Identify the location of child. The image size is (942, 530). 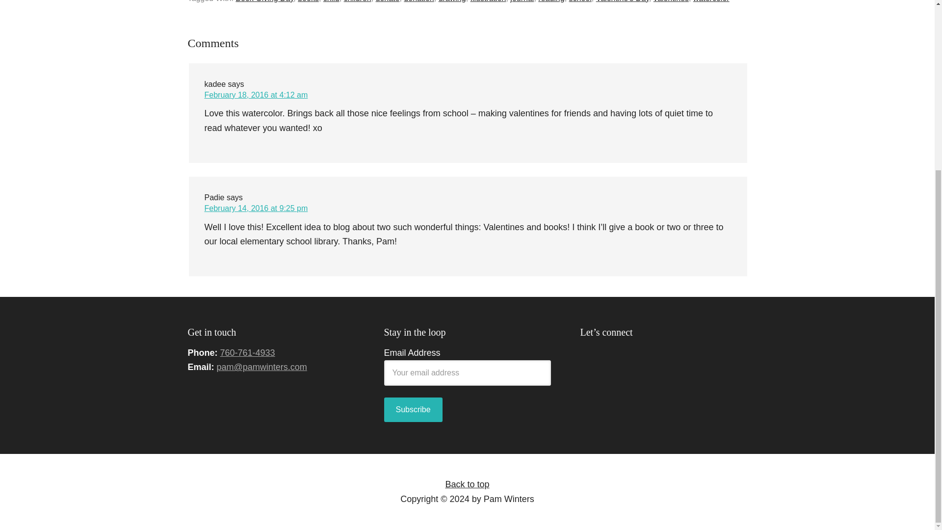
(331, 1).